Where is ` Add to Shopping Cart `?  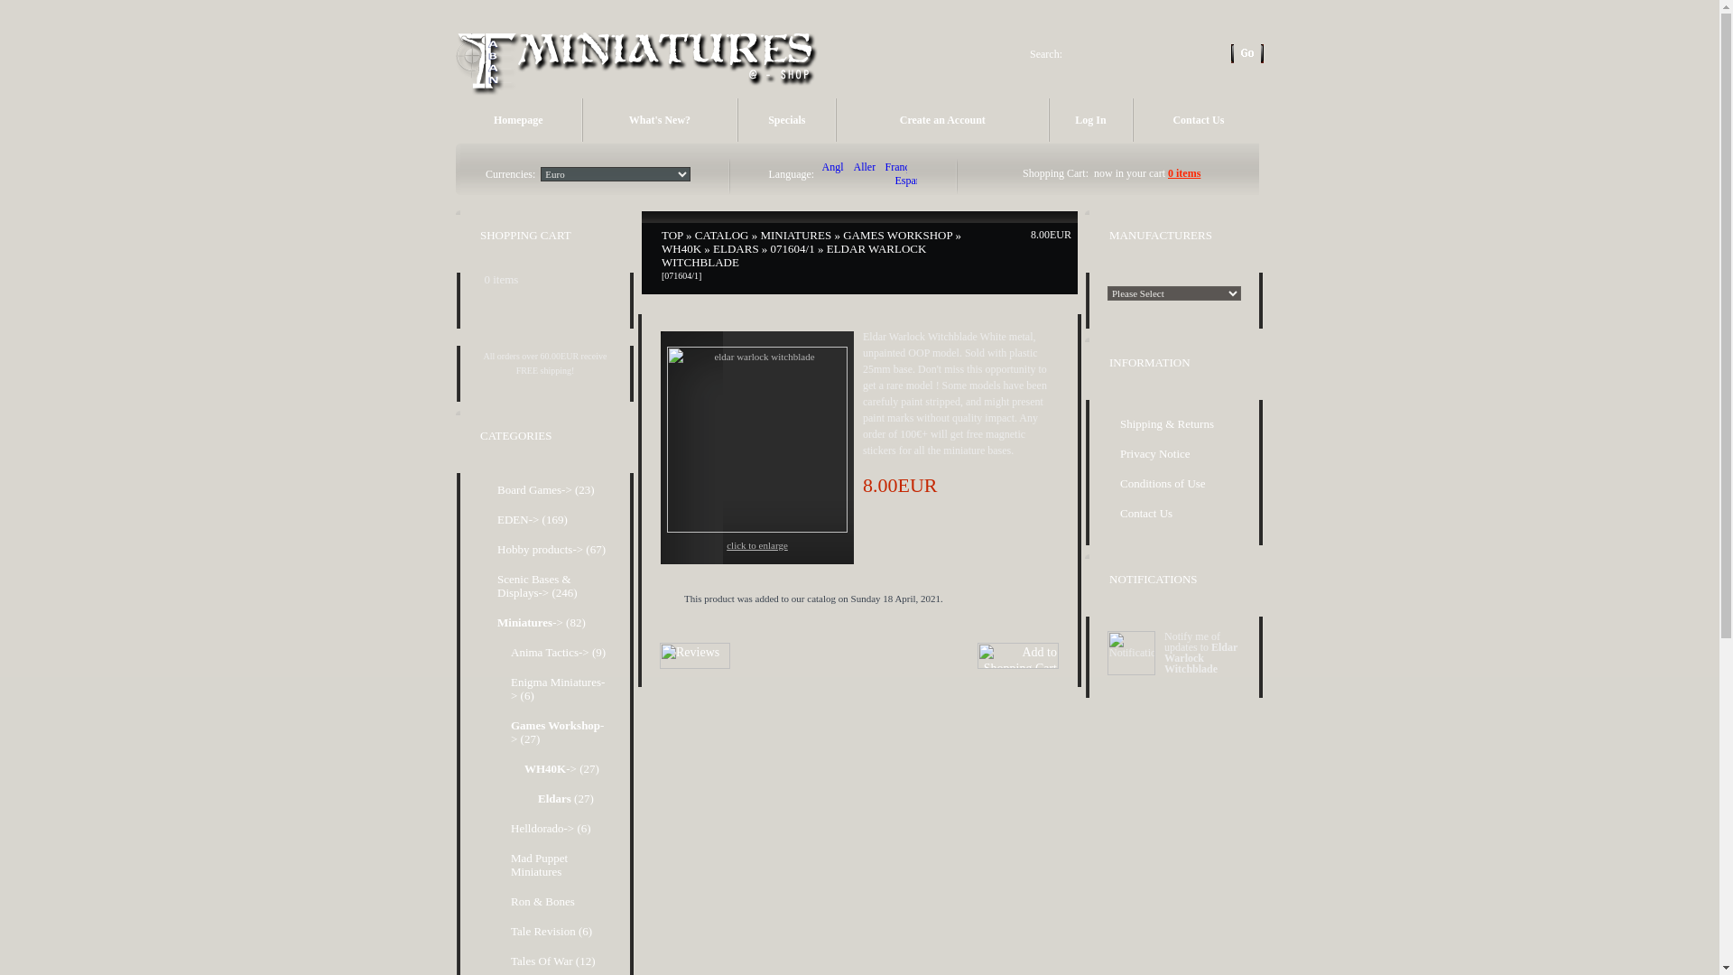  Add to Shopping Cart  is located at coordinates (1018, 655).